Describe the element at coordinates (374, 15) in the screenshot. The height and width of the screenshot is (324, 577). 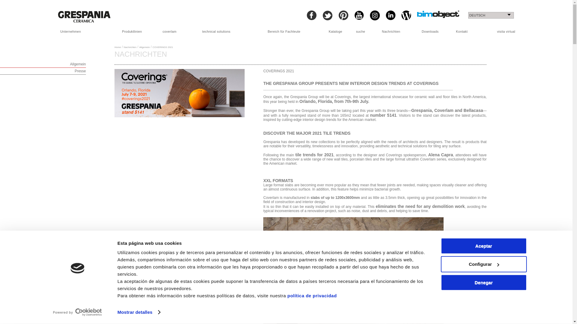
I see `instagram` at that location.